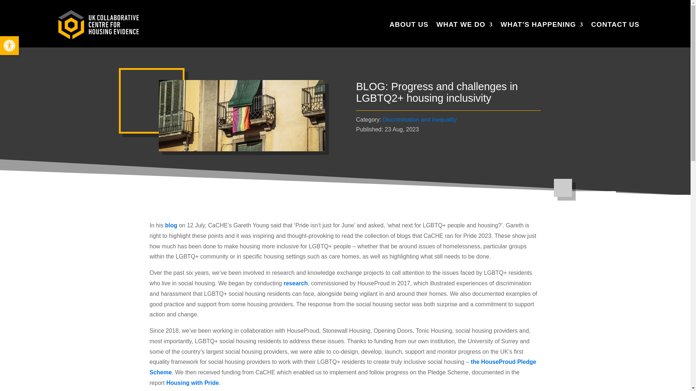  I want to click on Accessibility Tools, so click(295, 283).